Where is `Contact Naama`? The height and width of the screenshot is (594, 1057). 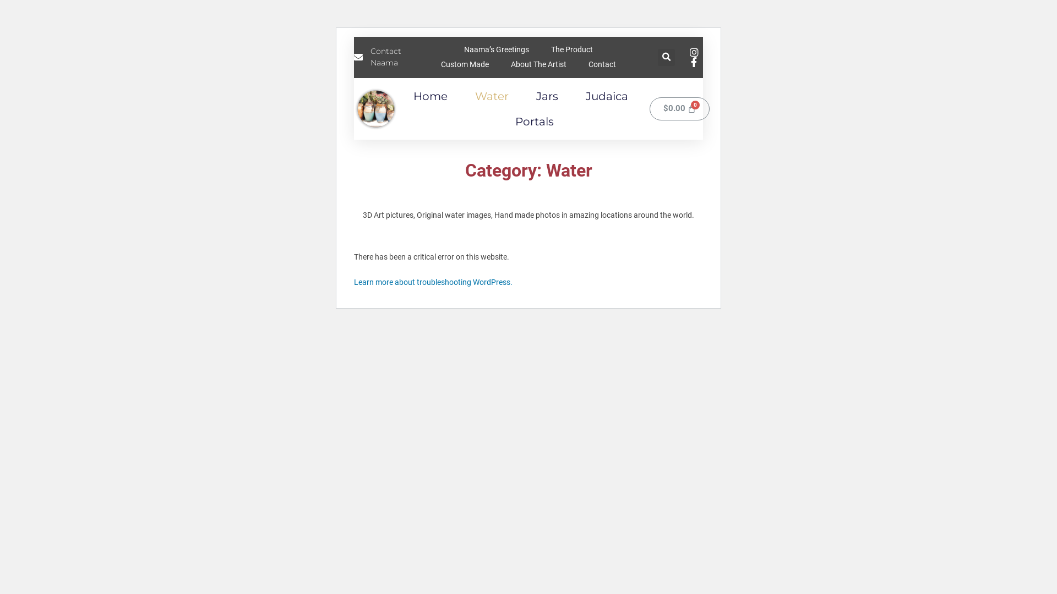 Contact Naama is located at coordinates (389, 57).